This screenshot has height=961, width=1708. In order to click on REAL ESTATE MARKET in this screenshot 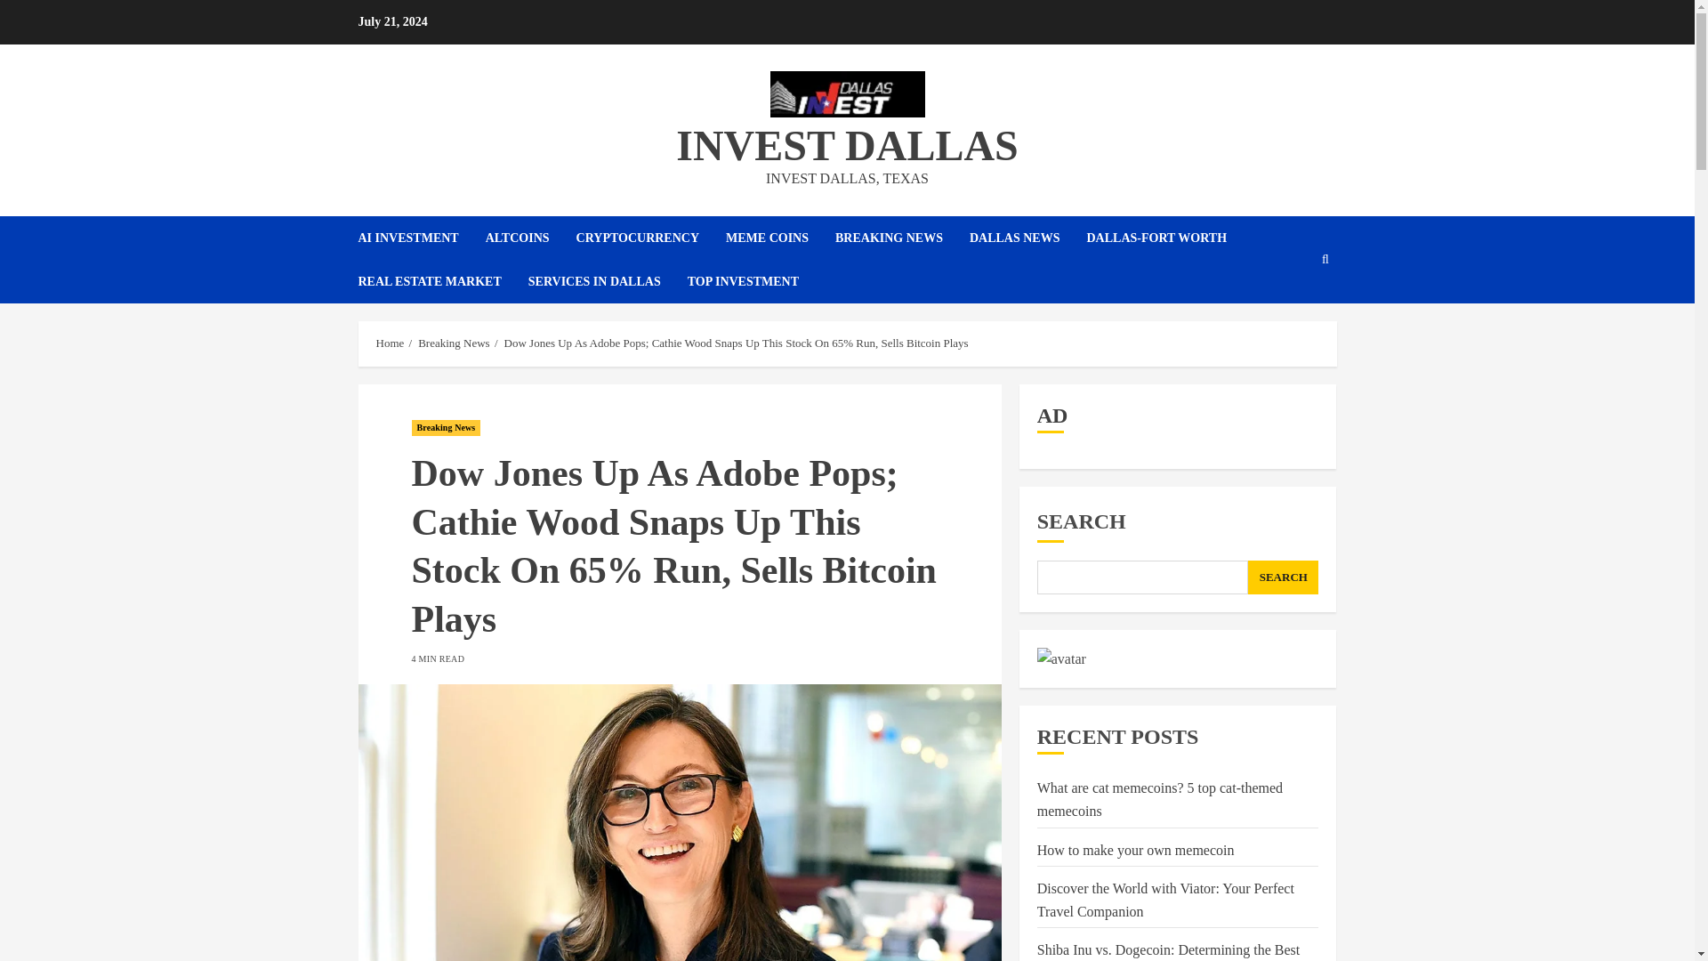, I will do `click(442, 281)`.